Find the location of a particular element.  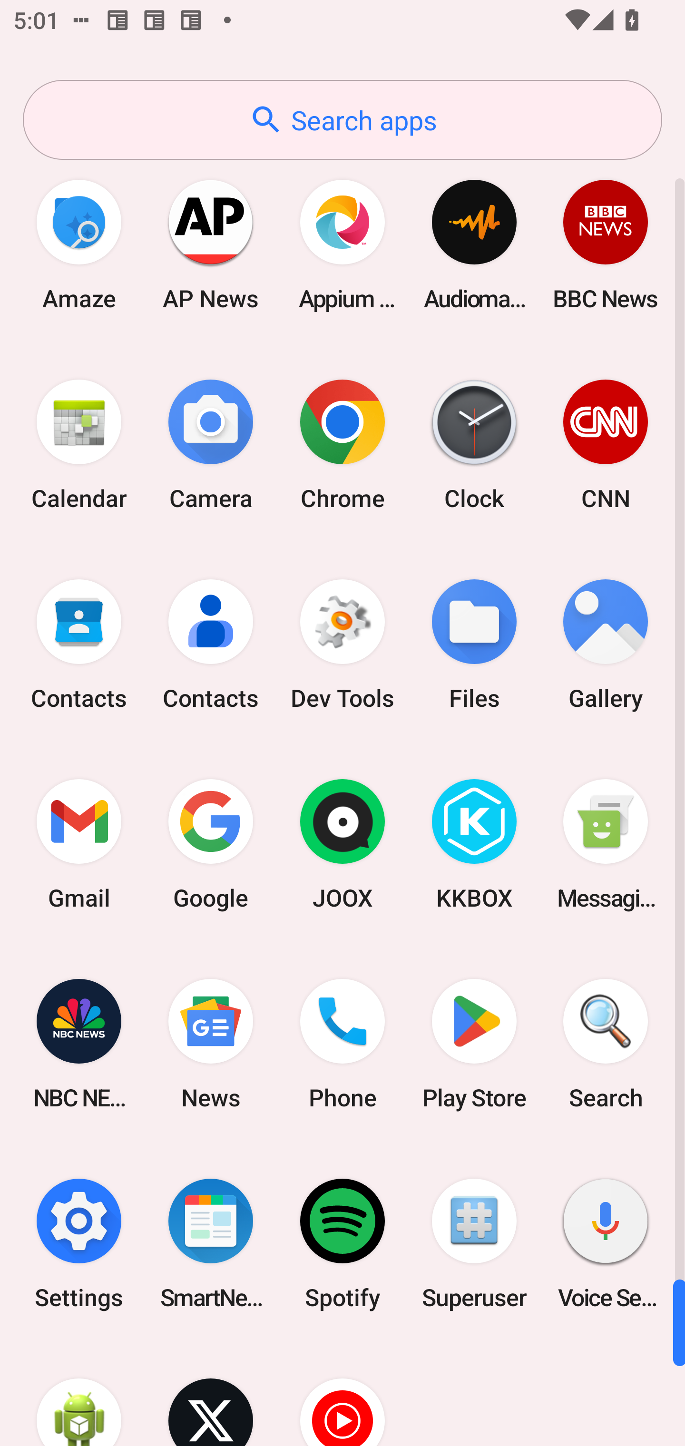

Calendar is located at coordinates (79, 444).